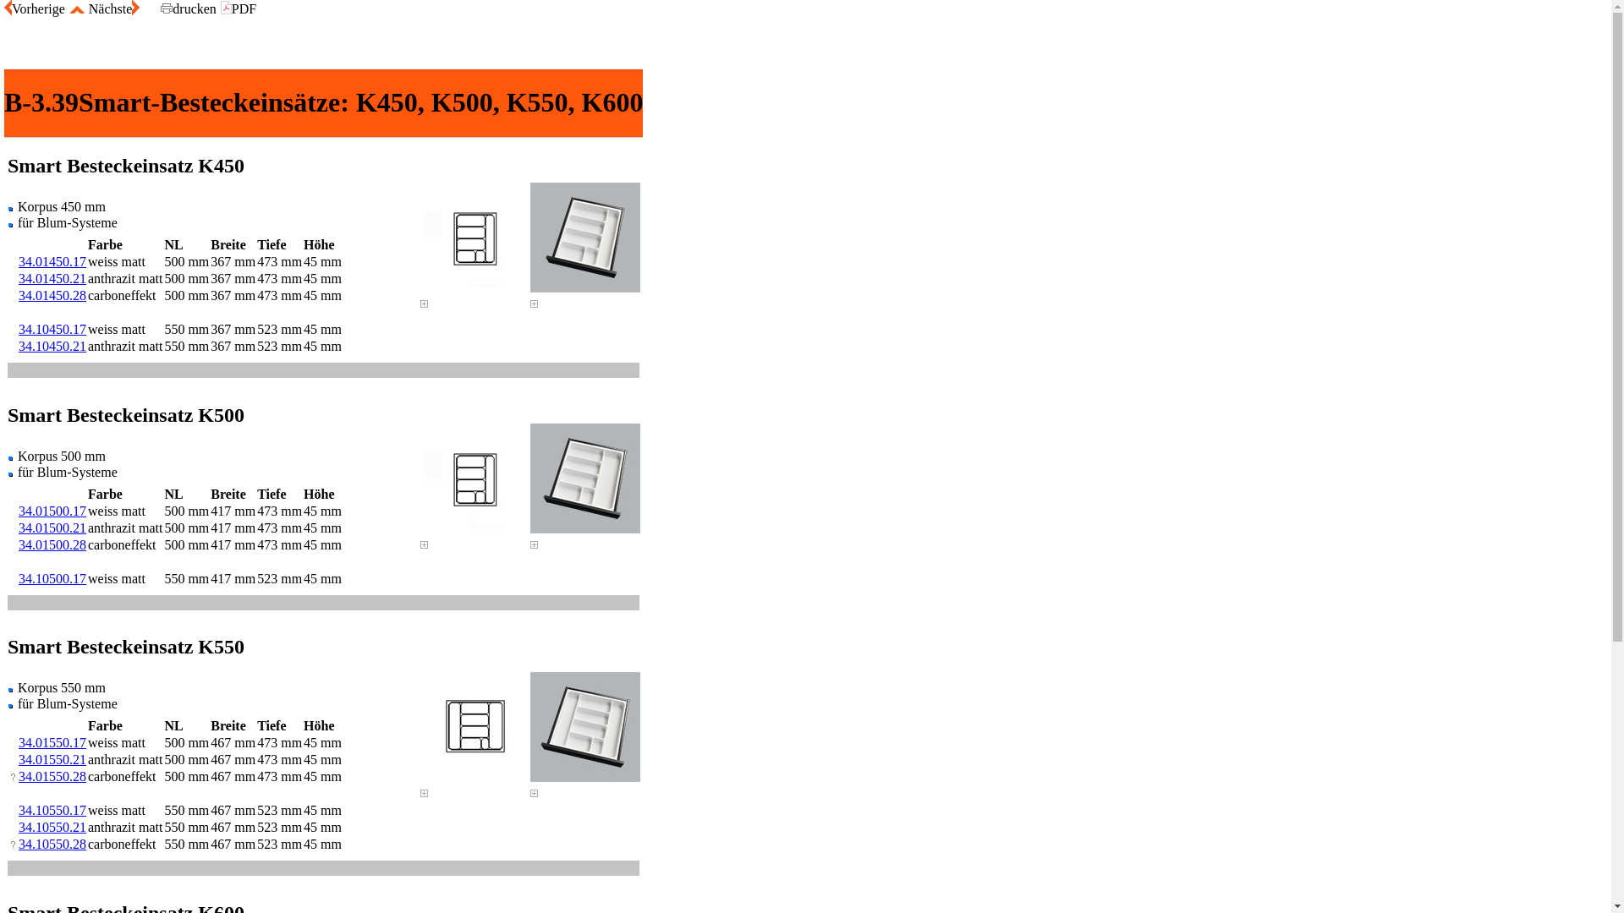 The width and height of the screenshot is (1624, 913). I want to click on 34.01500.17, so click(52, 511).